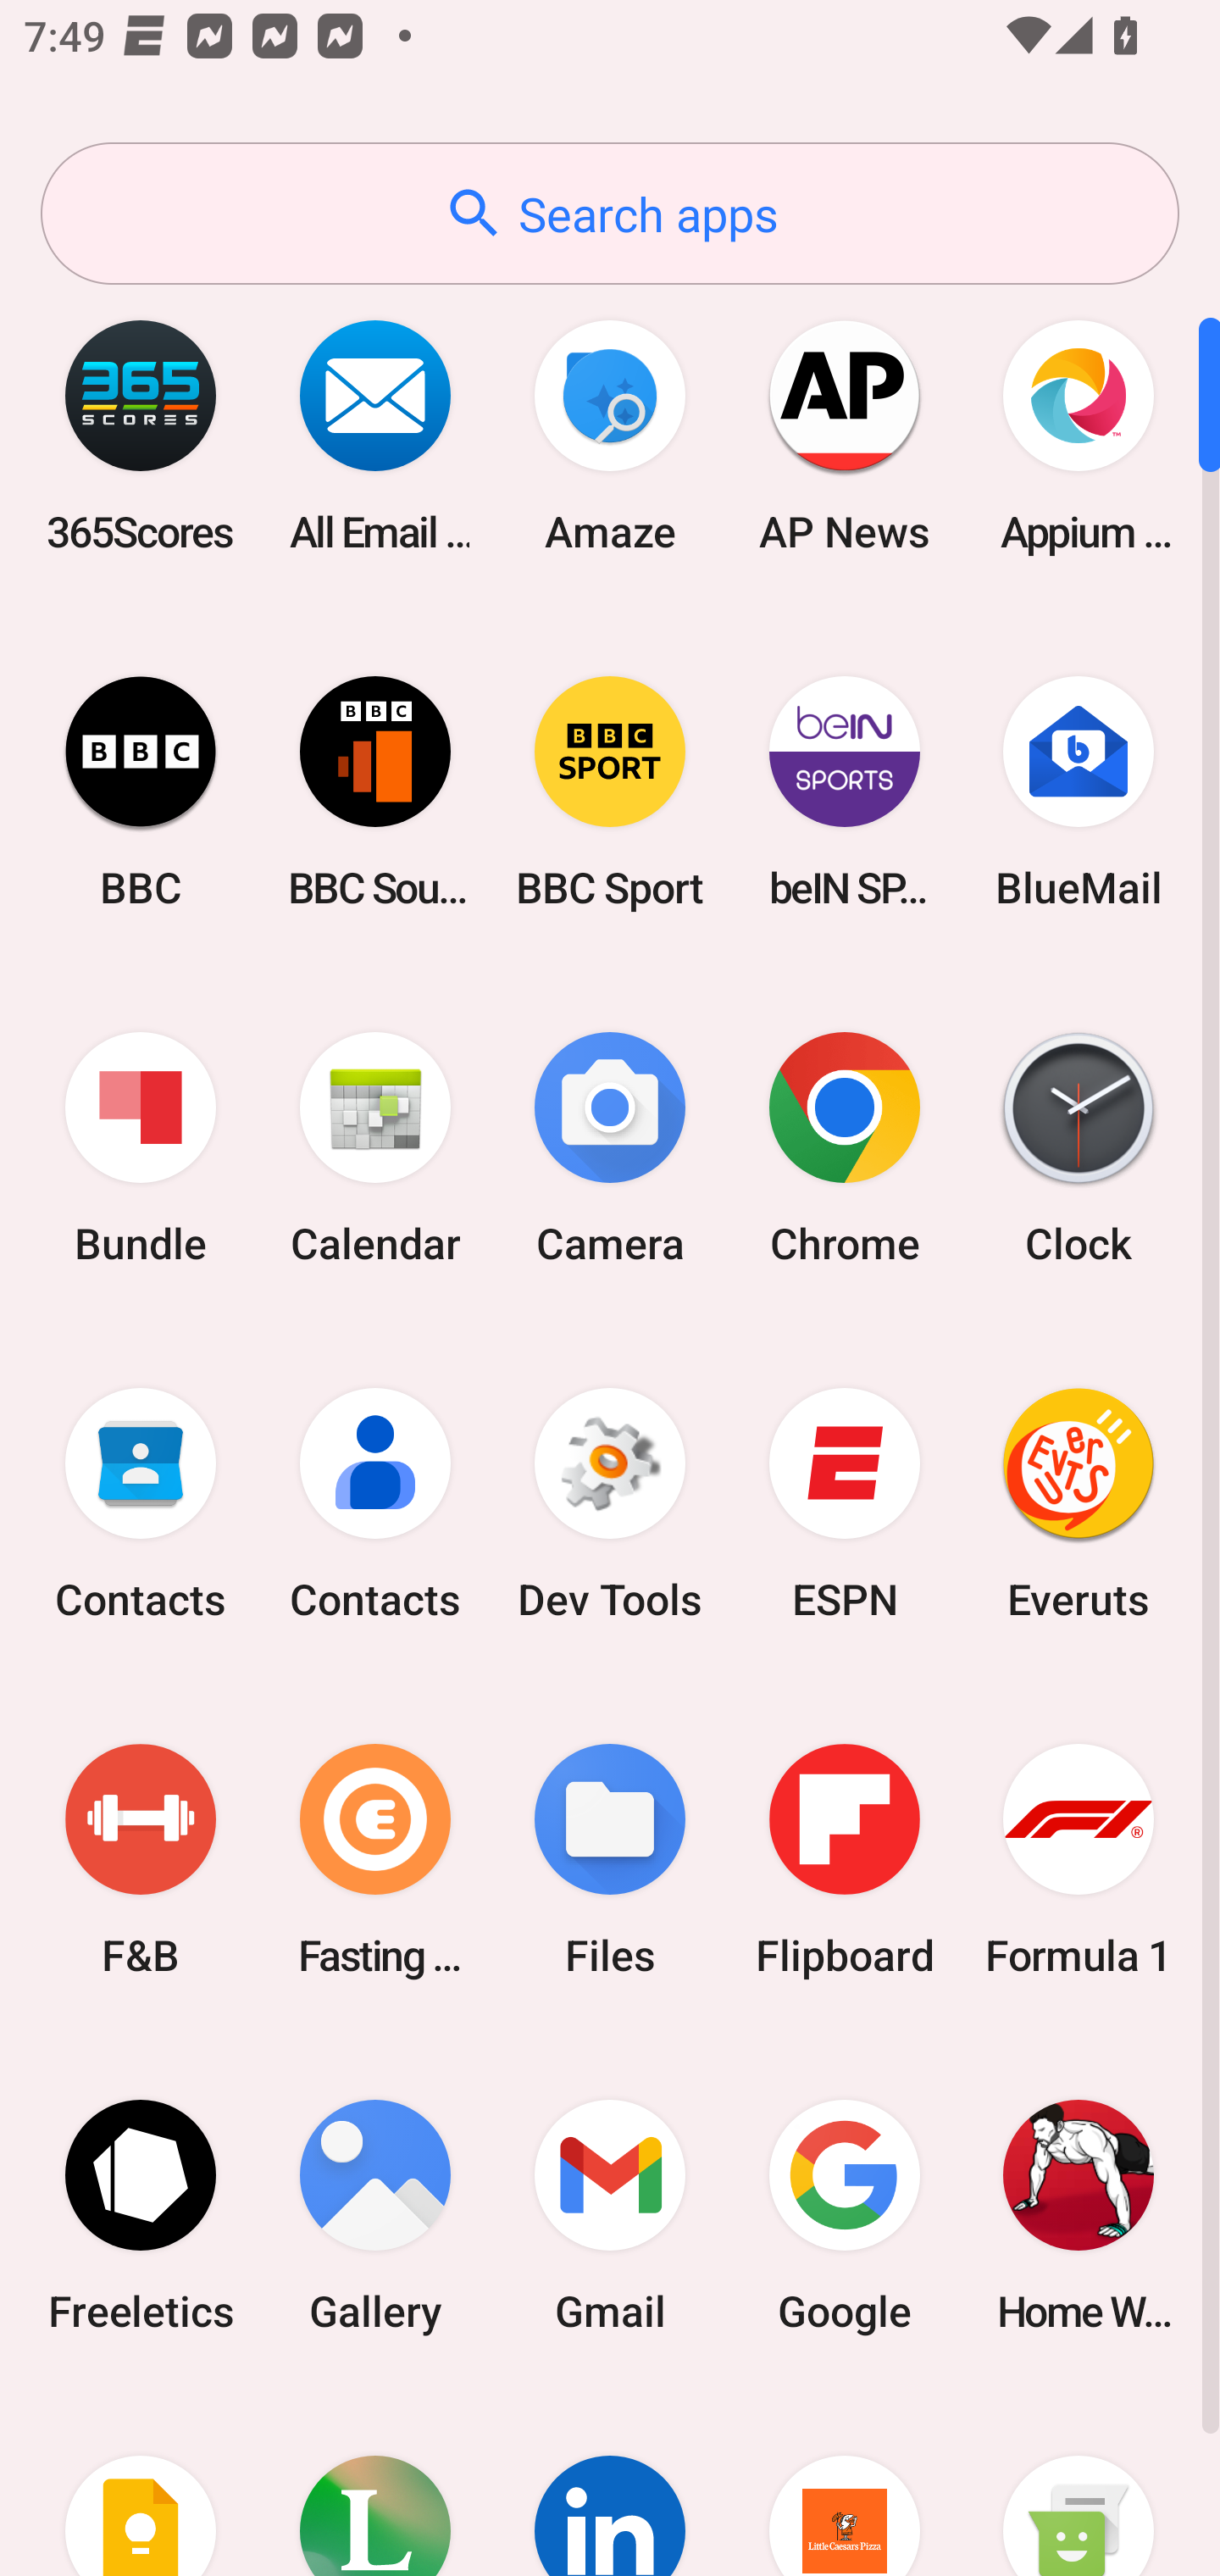 This screenshot has width=1220, height=2576. What do you see at coordinates (1079, 1504) in the screenshot?
I see `Everuts` at bounding box center [1079, 1504].